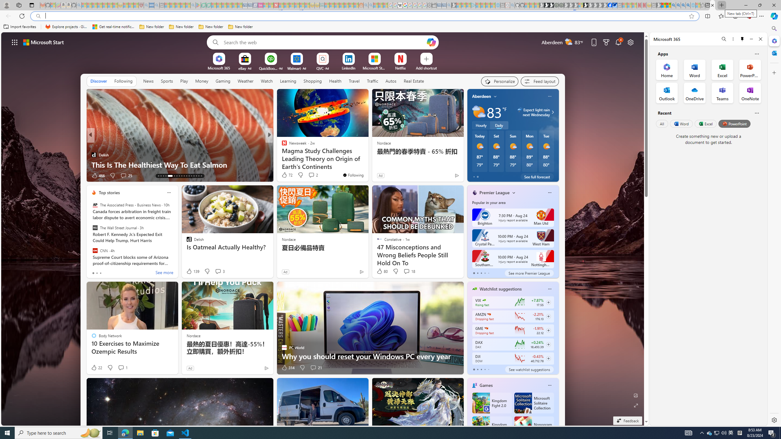 The width and height of the screenshot is (781, 439). I want to click on Kingdom Fight, so click(491, 427).